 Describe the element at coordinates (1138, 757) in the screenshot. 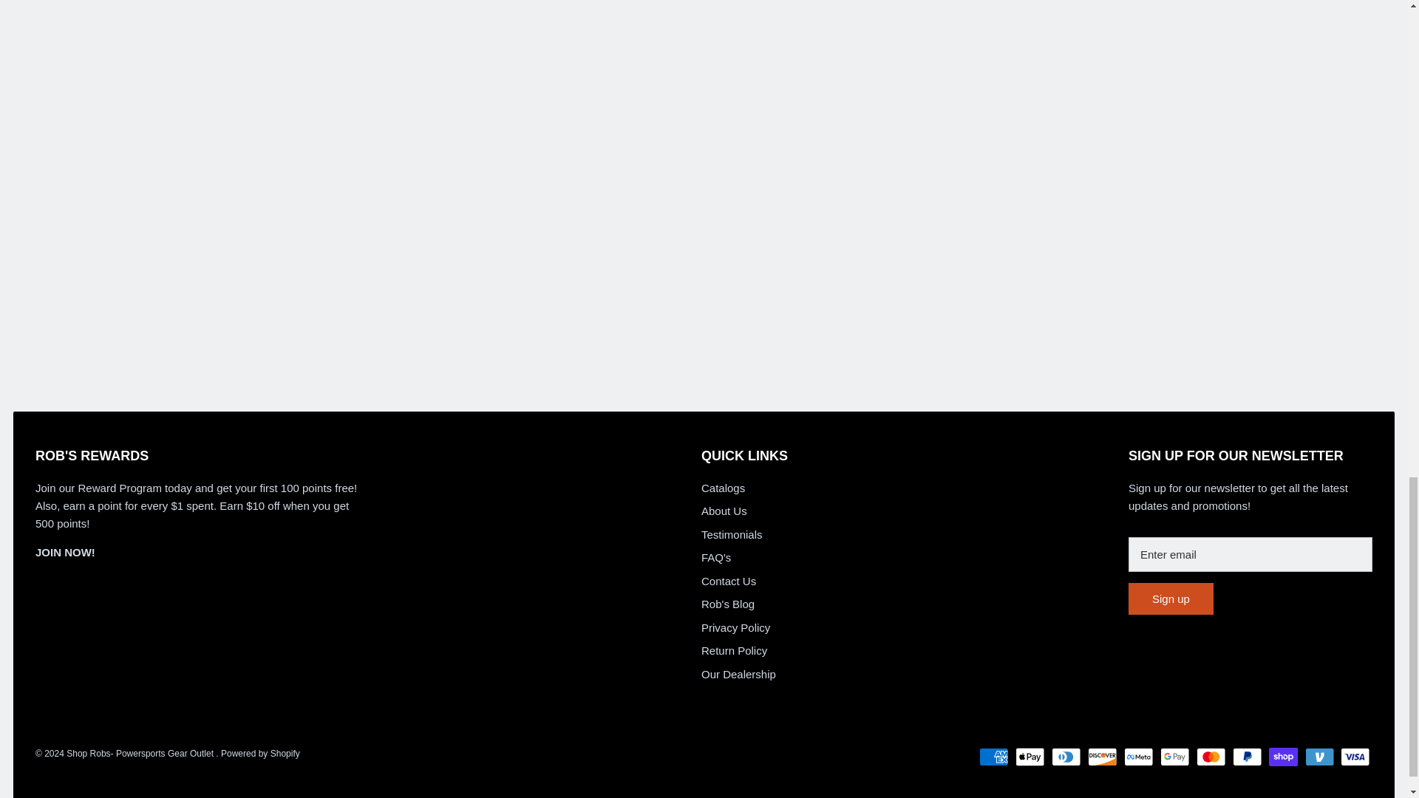

I see `Meta Pay` at that location.